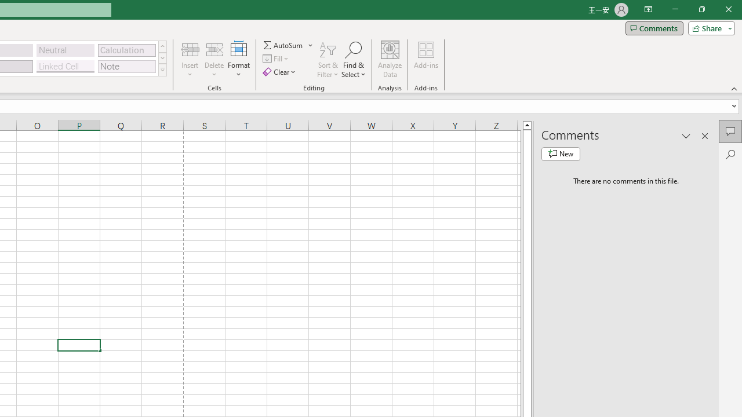 The height and width of the screenshot is (417, 742). Describe the element at coordinates (289, 45) in the screenshot. I see `AutoSum` at that location.